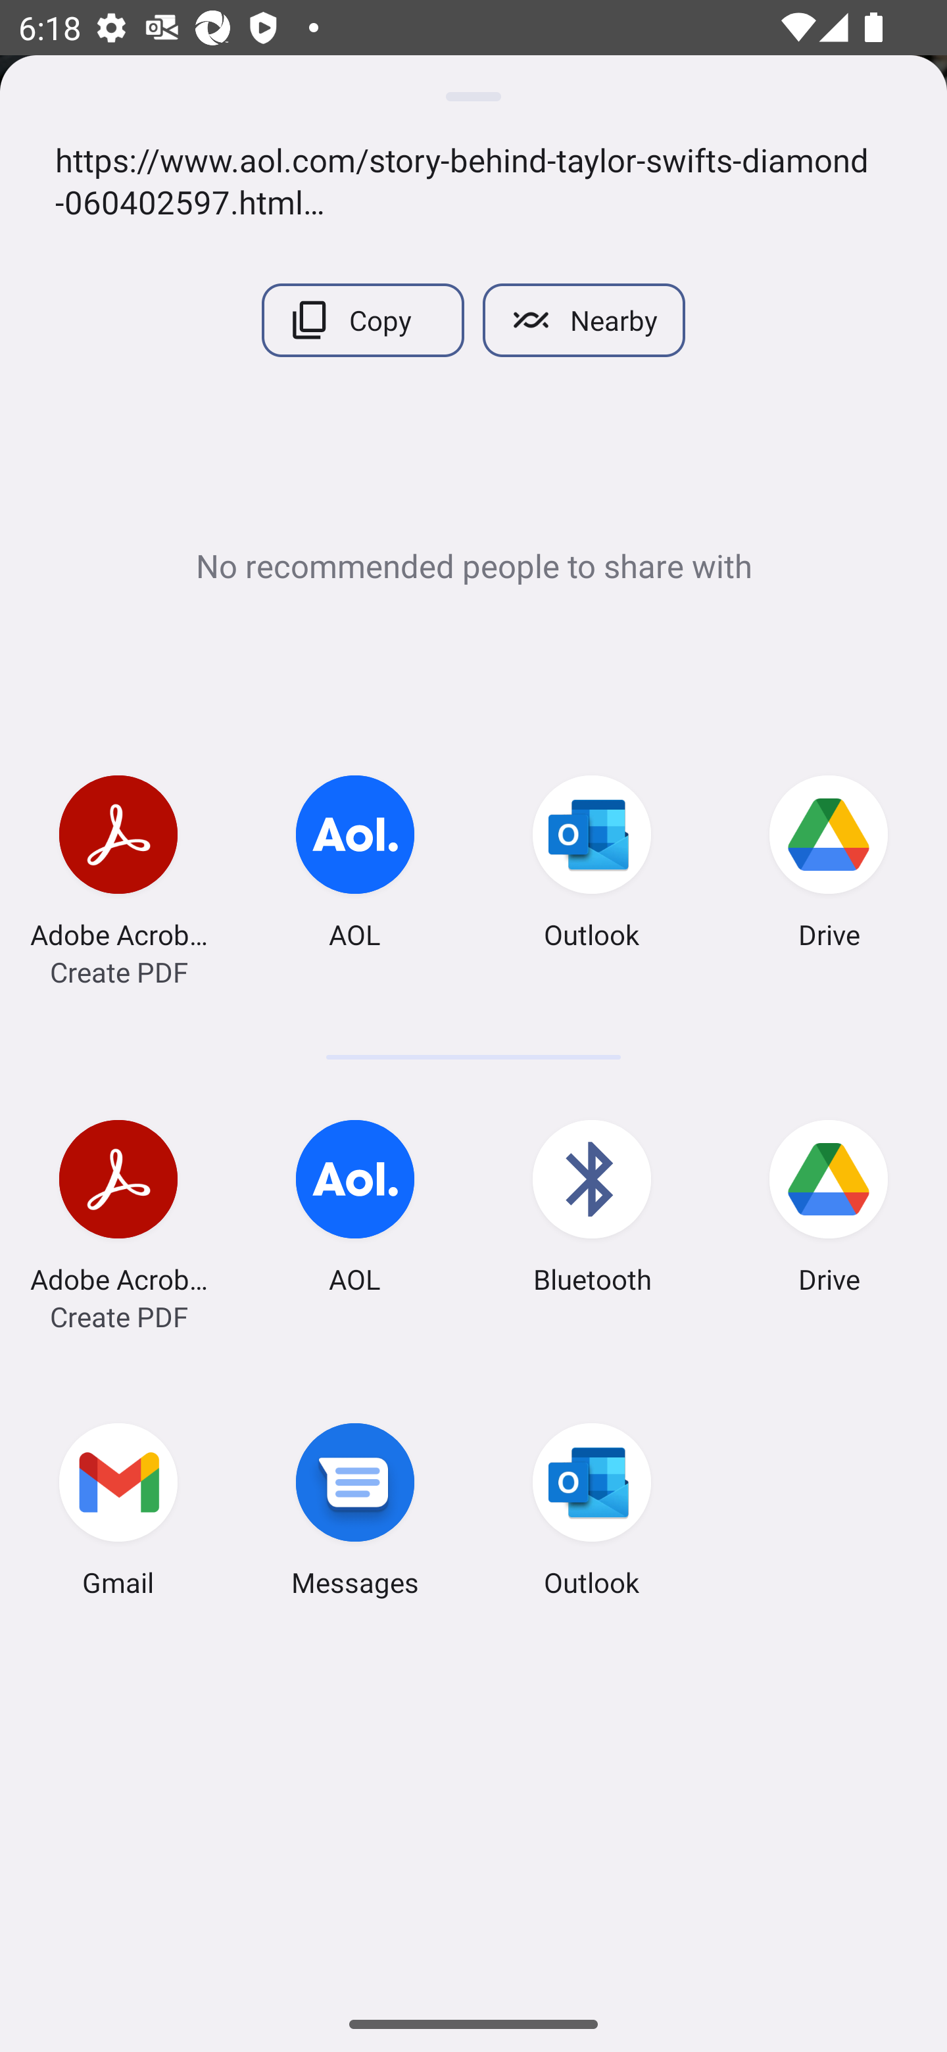 The height and width of the screenshot is (2052, 947). Describe the element at coordinates (118, 1514) in the screenshot. I see `Gmail` at that location.